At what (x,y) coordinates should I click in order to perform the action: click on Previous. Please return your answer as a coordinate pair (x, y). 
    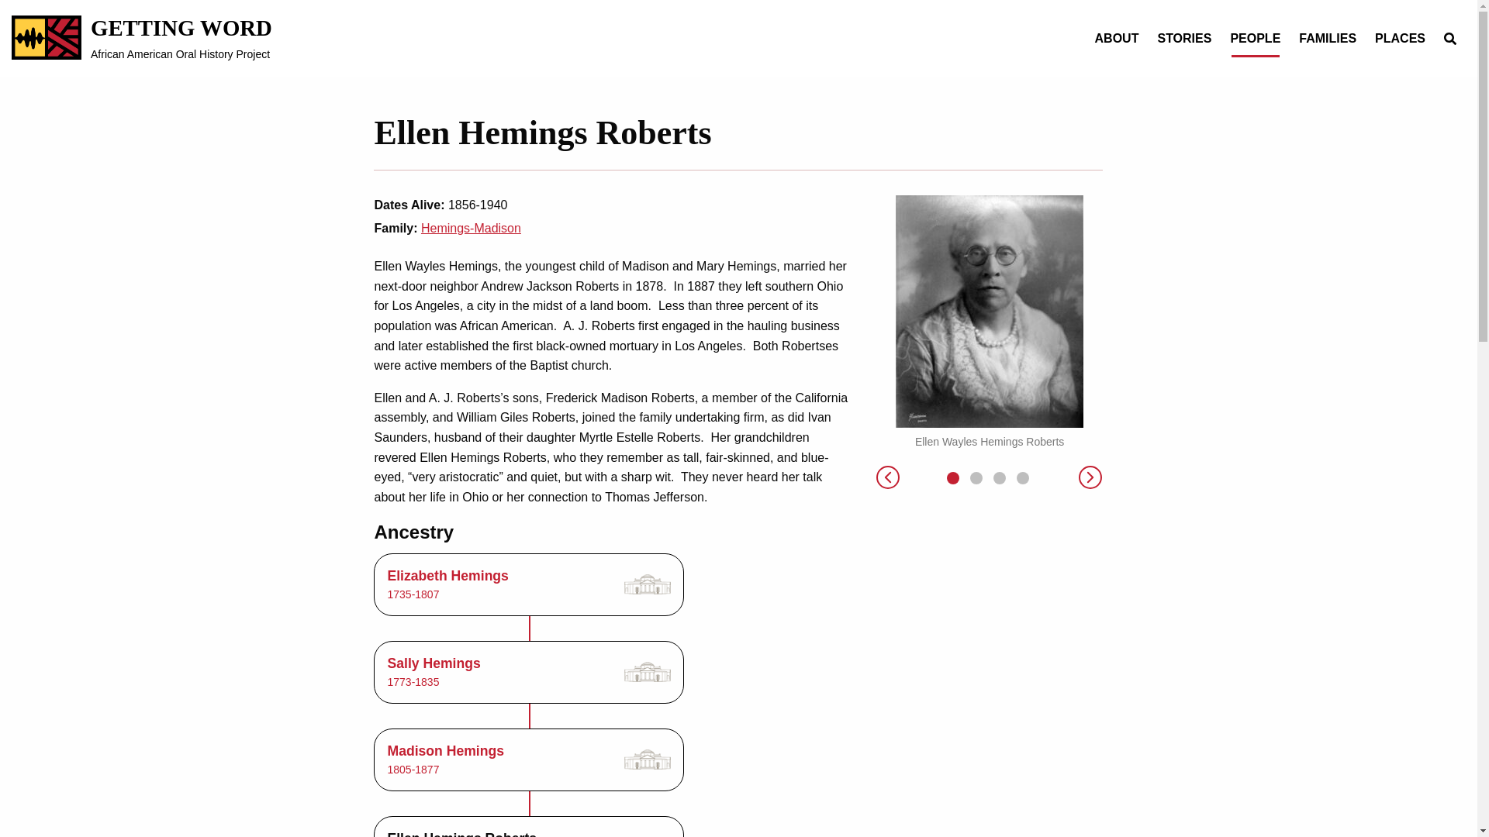
    Looking at the image, I should click on (529, 673).